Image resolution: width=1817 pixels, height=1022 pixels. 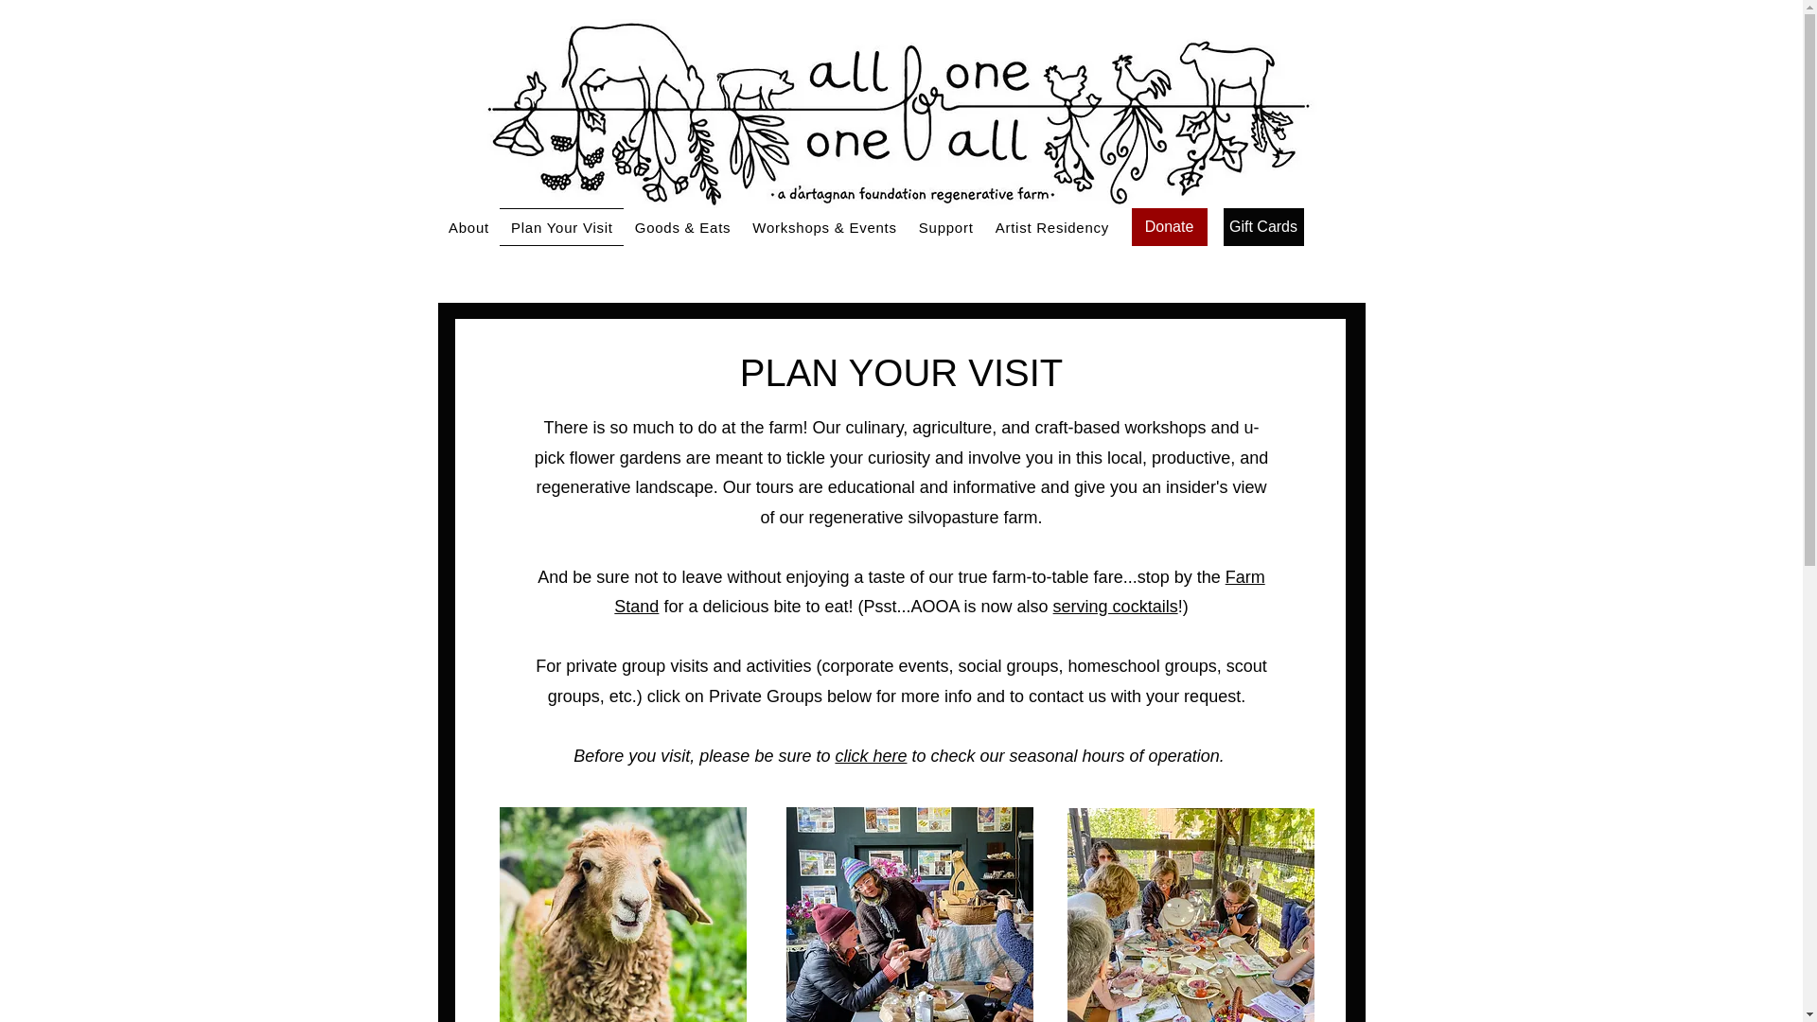 What do you see at coordinates (871, 755) in the screenshot?
I see `click here` at bounding box center [871, 755].